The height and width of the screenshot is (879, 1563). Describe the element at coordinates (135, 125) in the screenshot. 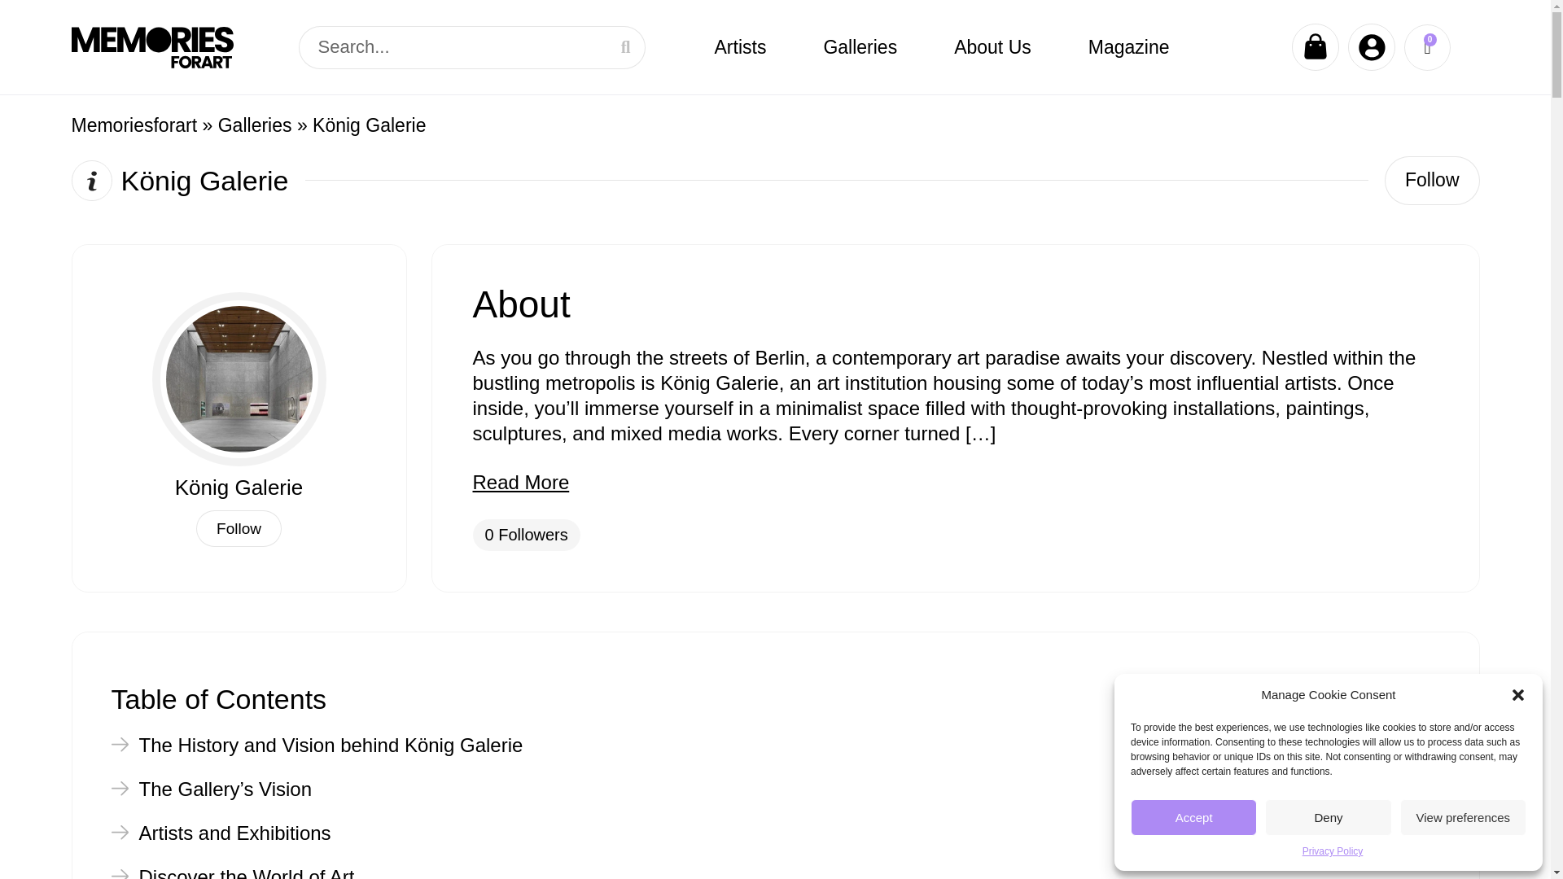

I see `Memoriesforart` at that location.